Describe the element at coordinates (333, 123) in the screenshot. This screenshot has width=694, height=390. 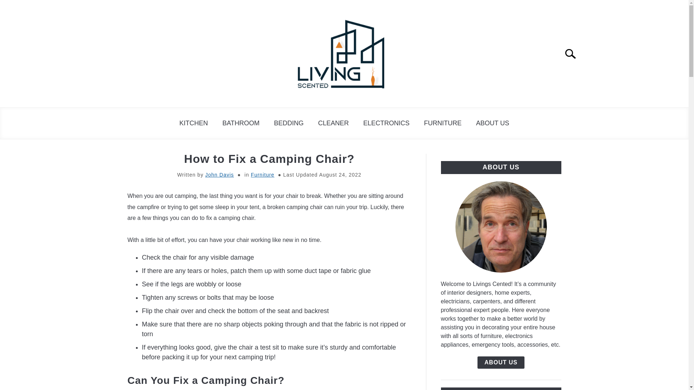
I see `CLEANER` at that location.